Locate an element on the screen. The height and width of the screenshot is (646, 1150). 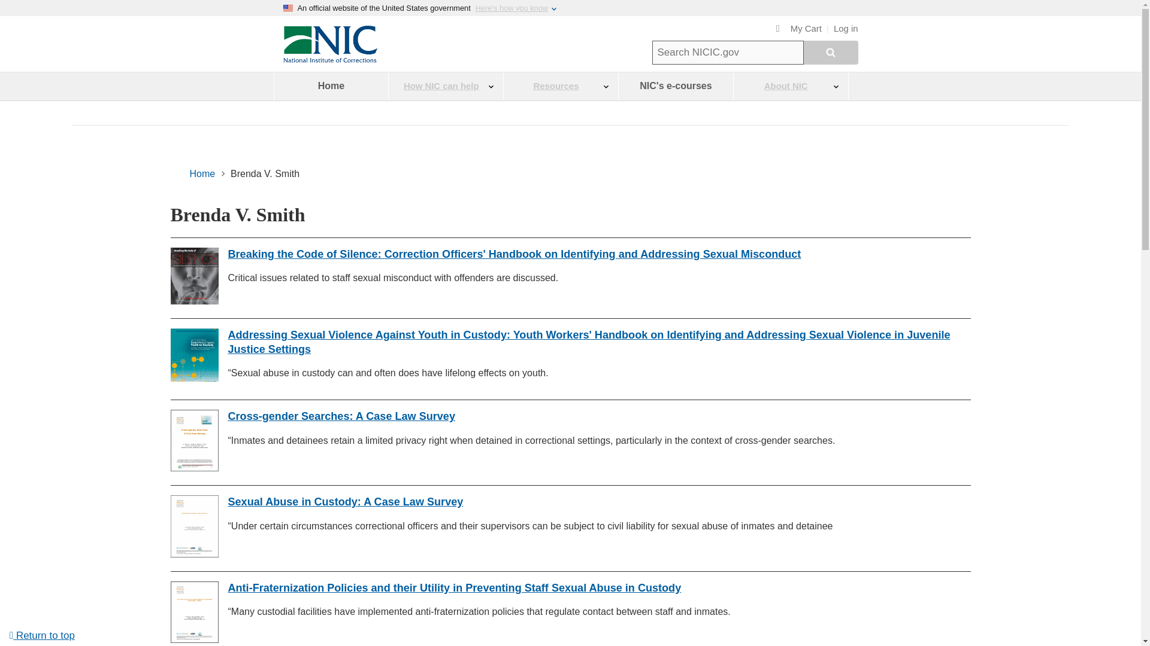
Cross-gender Searches: A Case Law Survey is located at coordinates (341, 416).